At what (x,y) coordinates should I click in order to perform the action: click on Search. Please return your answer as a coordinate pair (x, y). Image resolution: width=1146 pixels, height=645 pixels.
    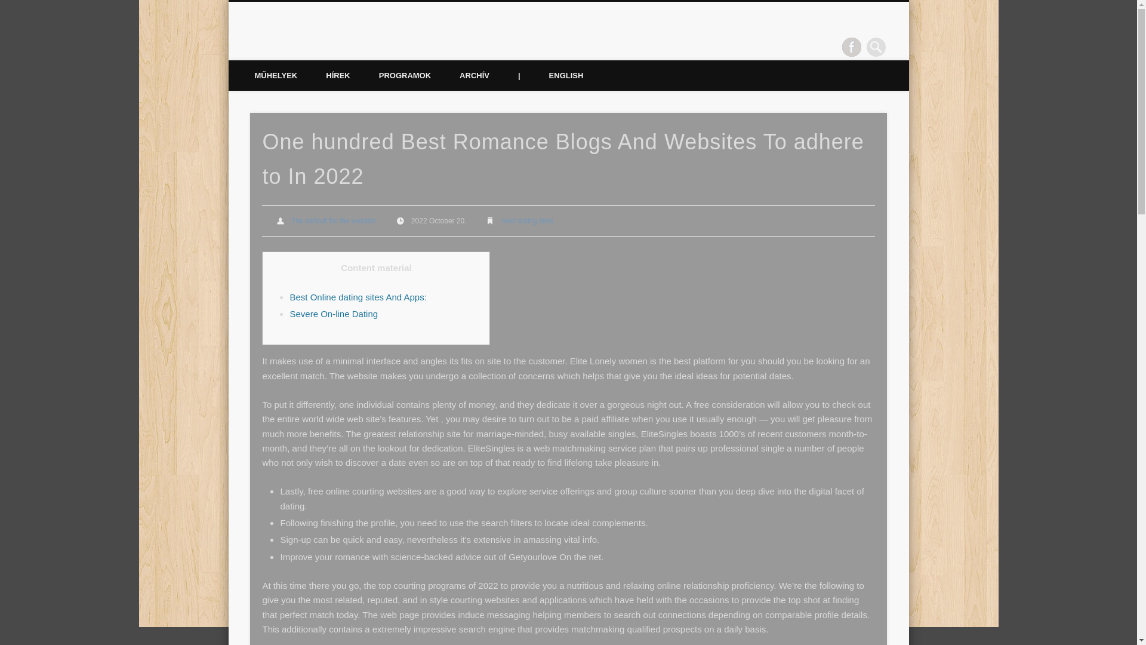
    Looking at the image, I should click on (9, 6).